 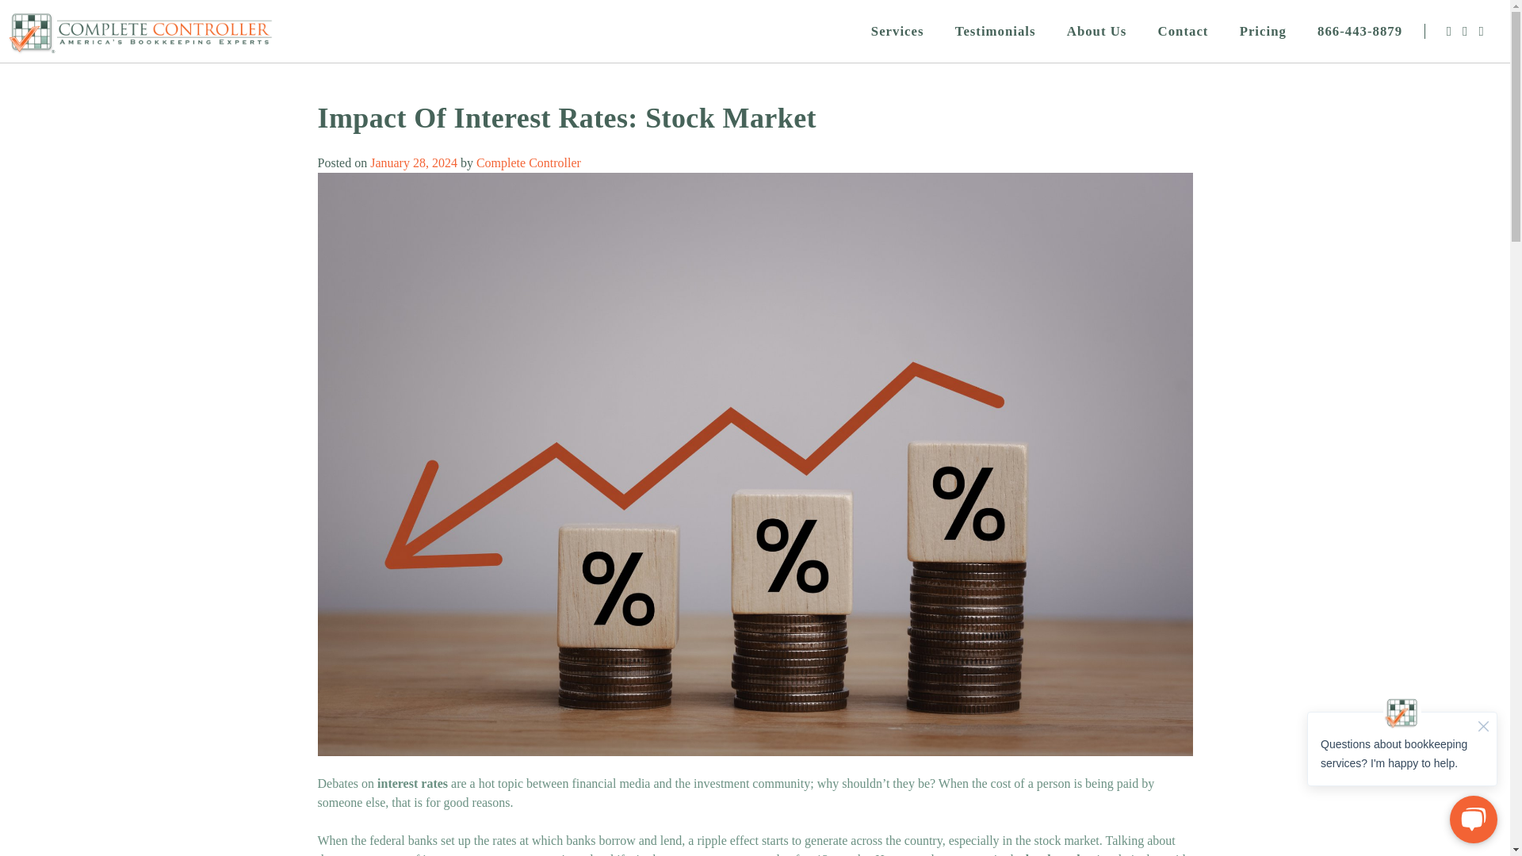 What do you see at coordinates (996, 31) in the screenshot?
I see `Testimonials` at bounding box center [996, 31].